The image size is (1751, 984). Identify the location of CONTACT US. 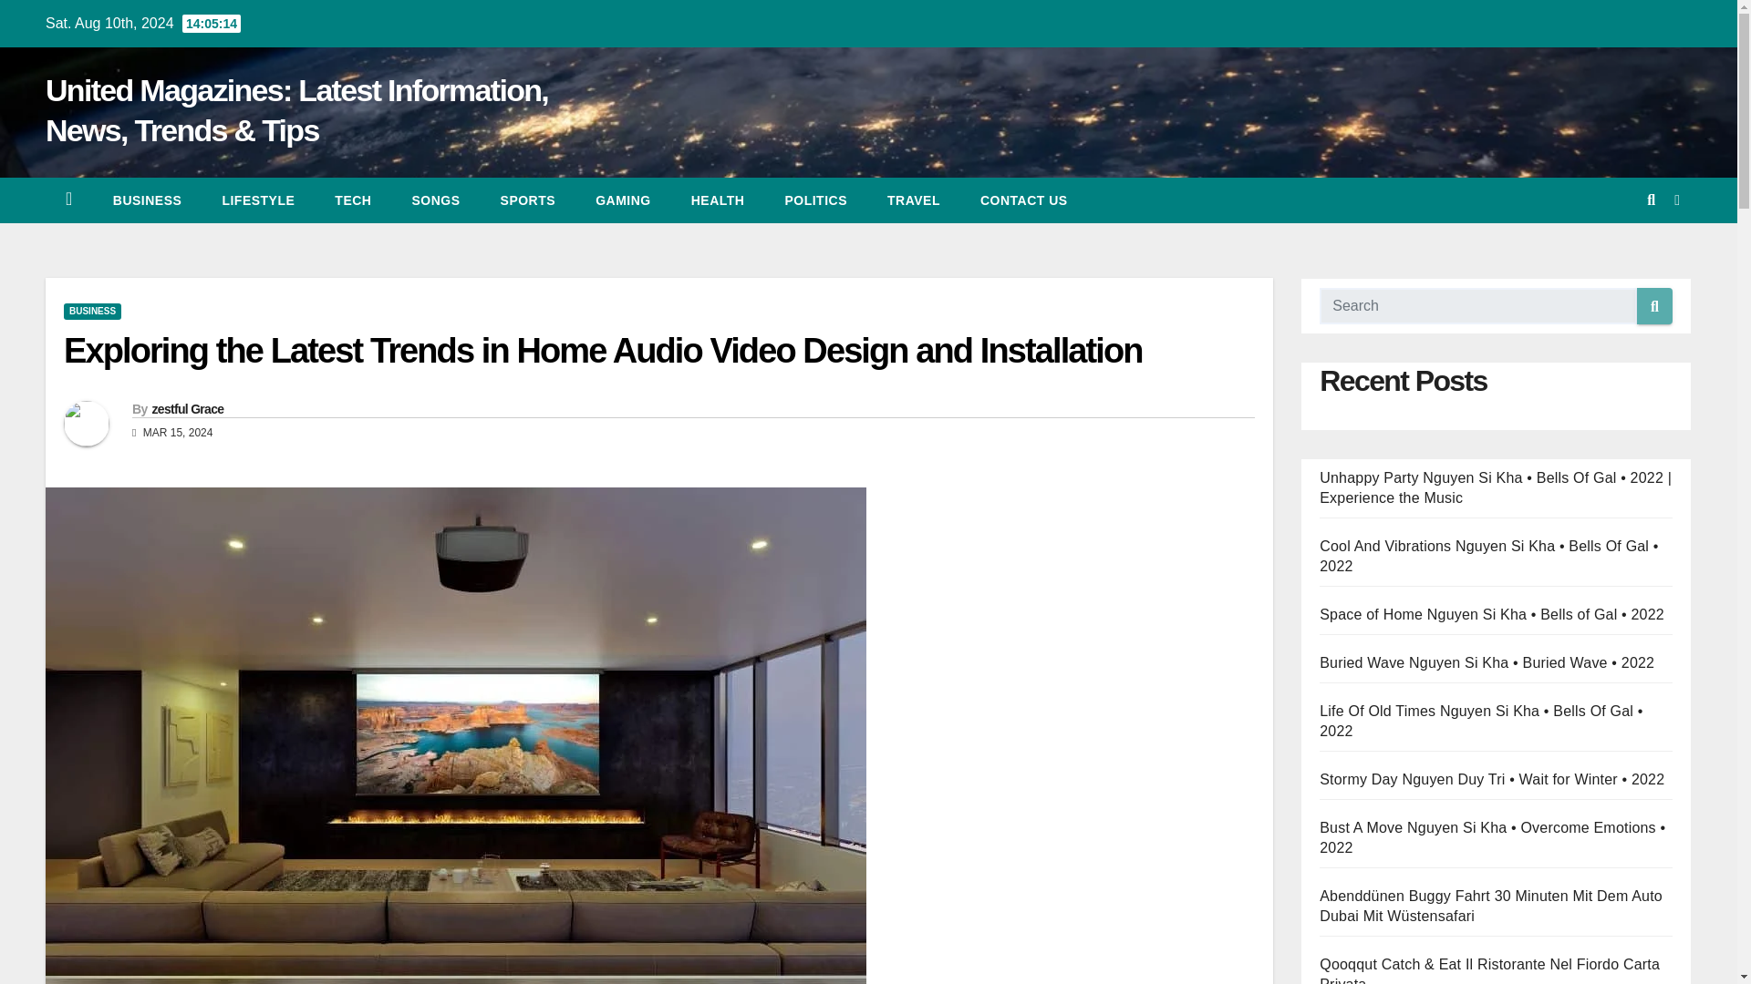
(1023, 200).